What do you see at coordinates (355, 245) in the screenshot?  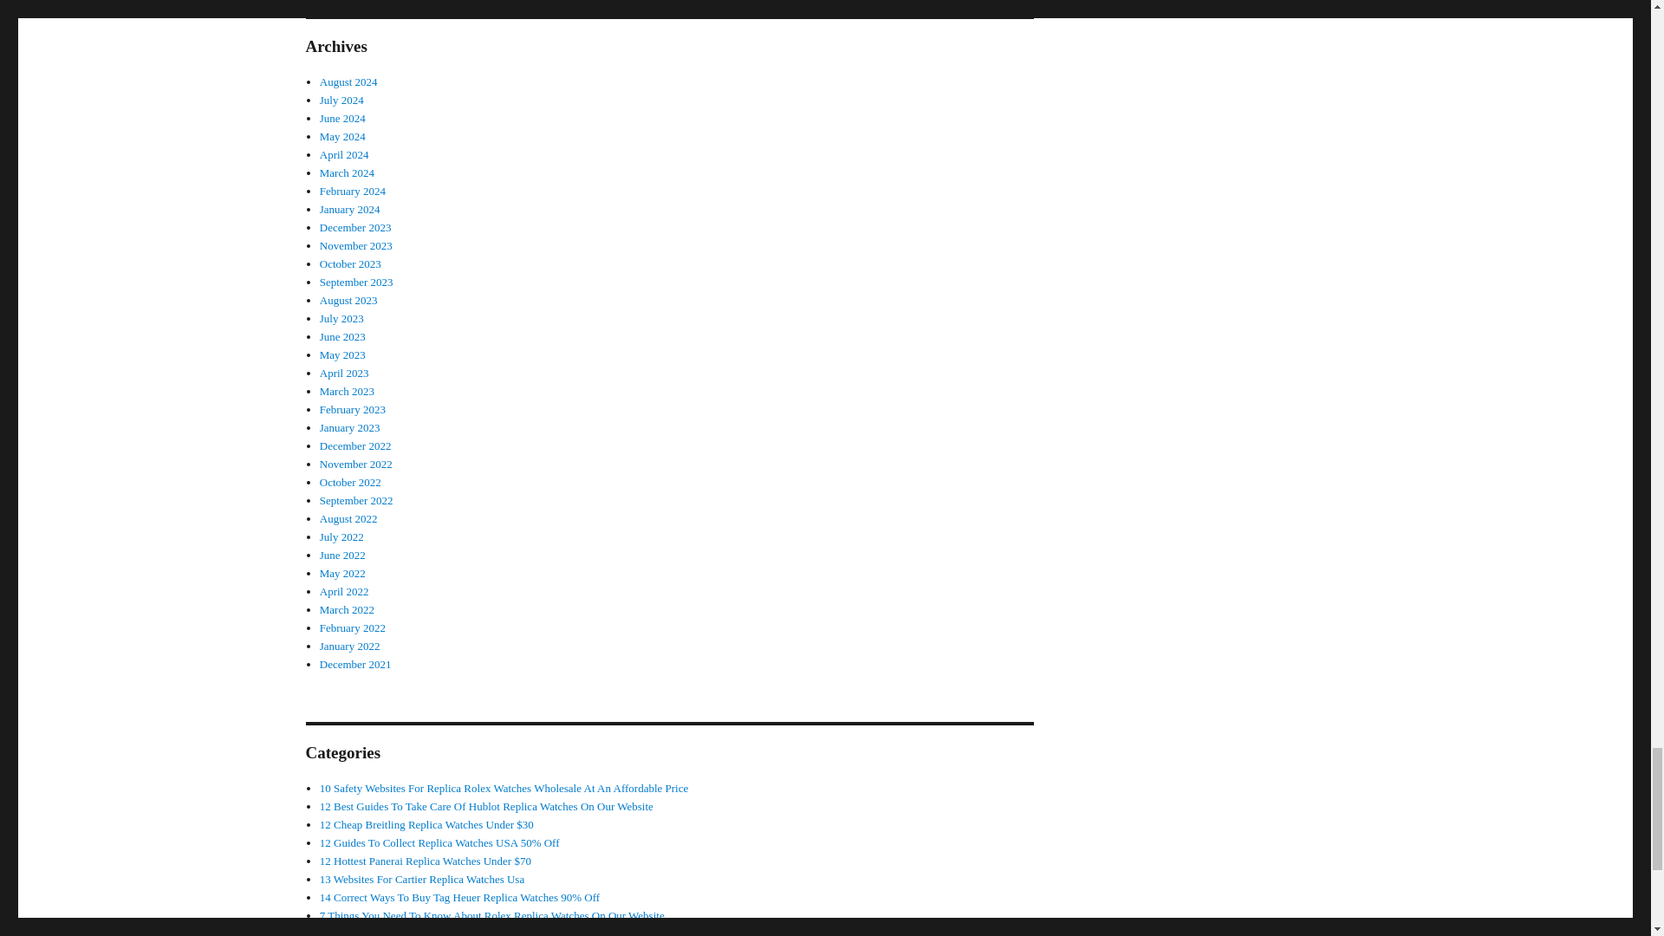 I see `November 2023` at bounding box center [355, 245].